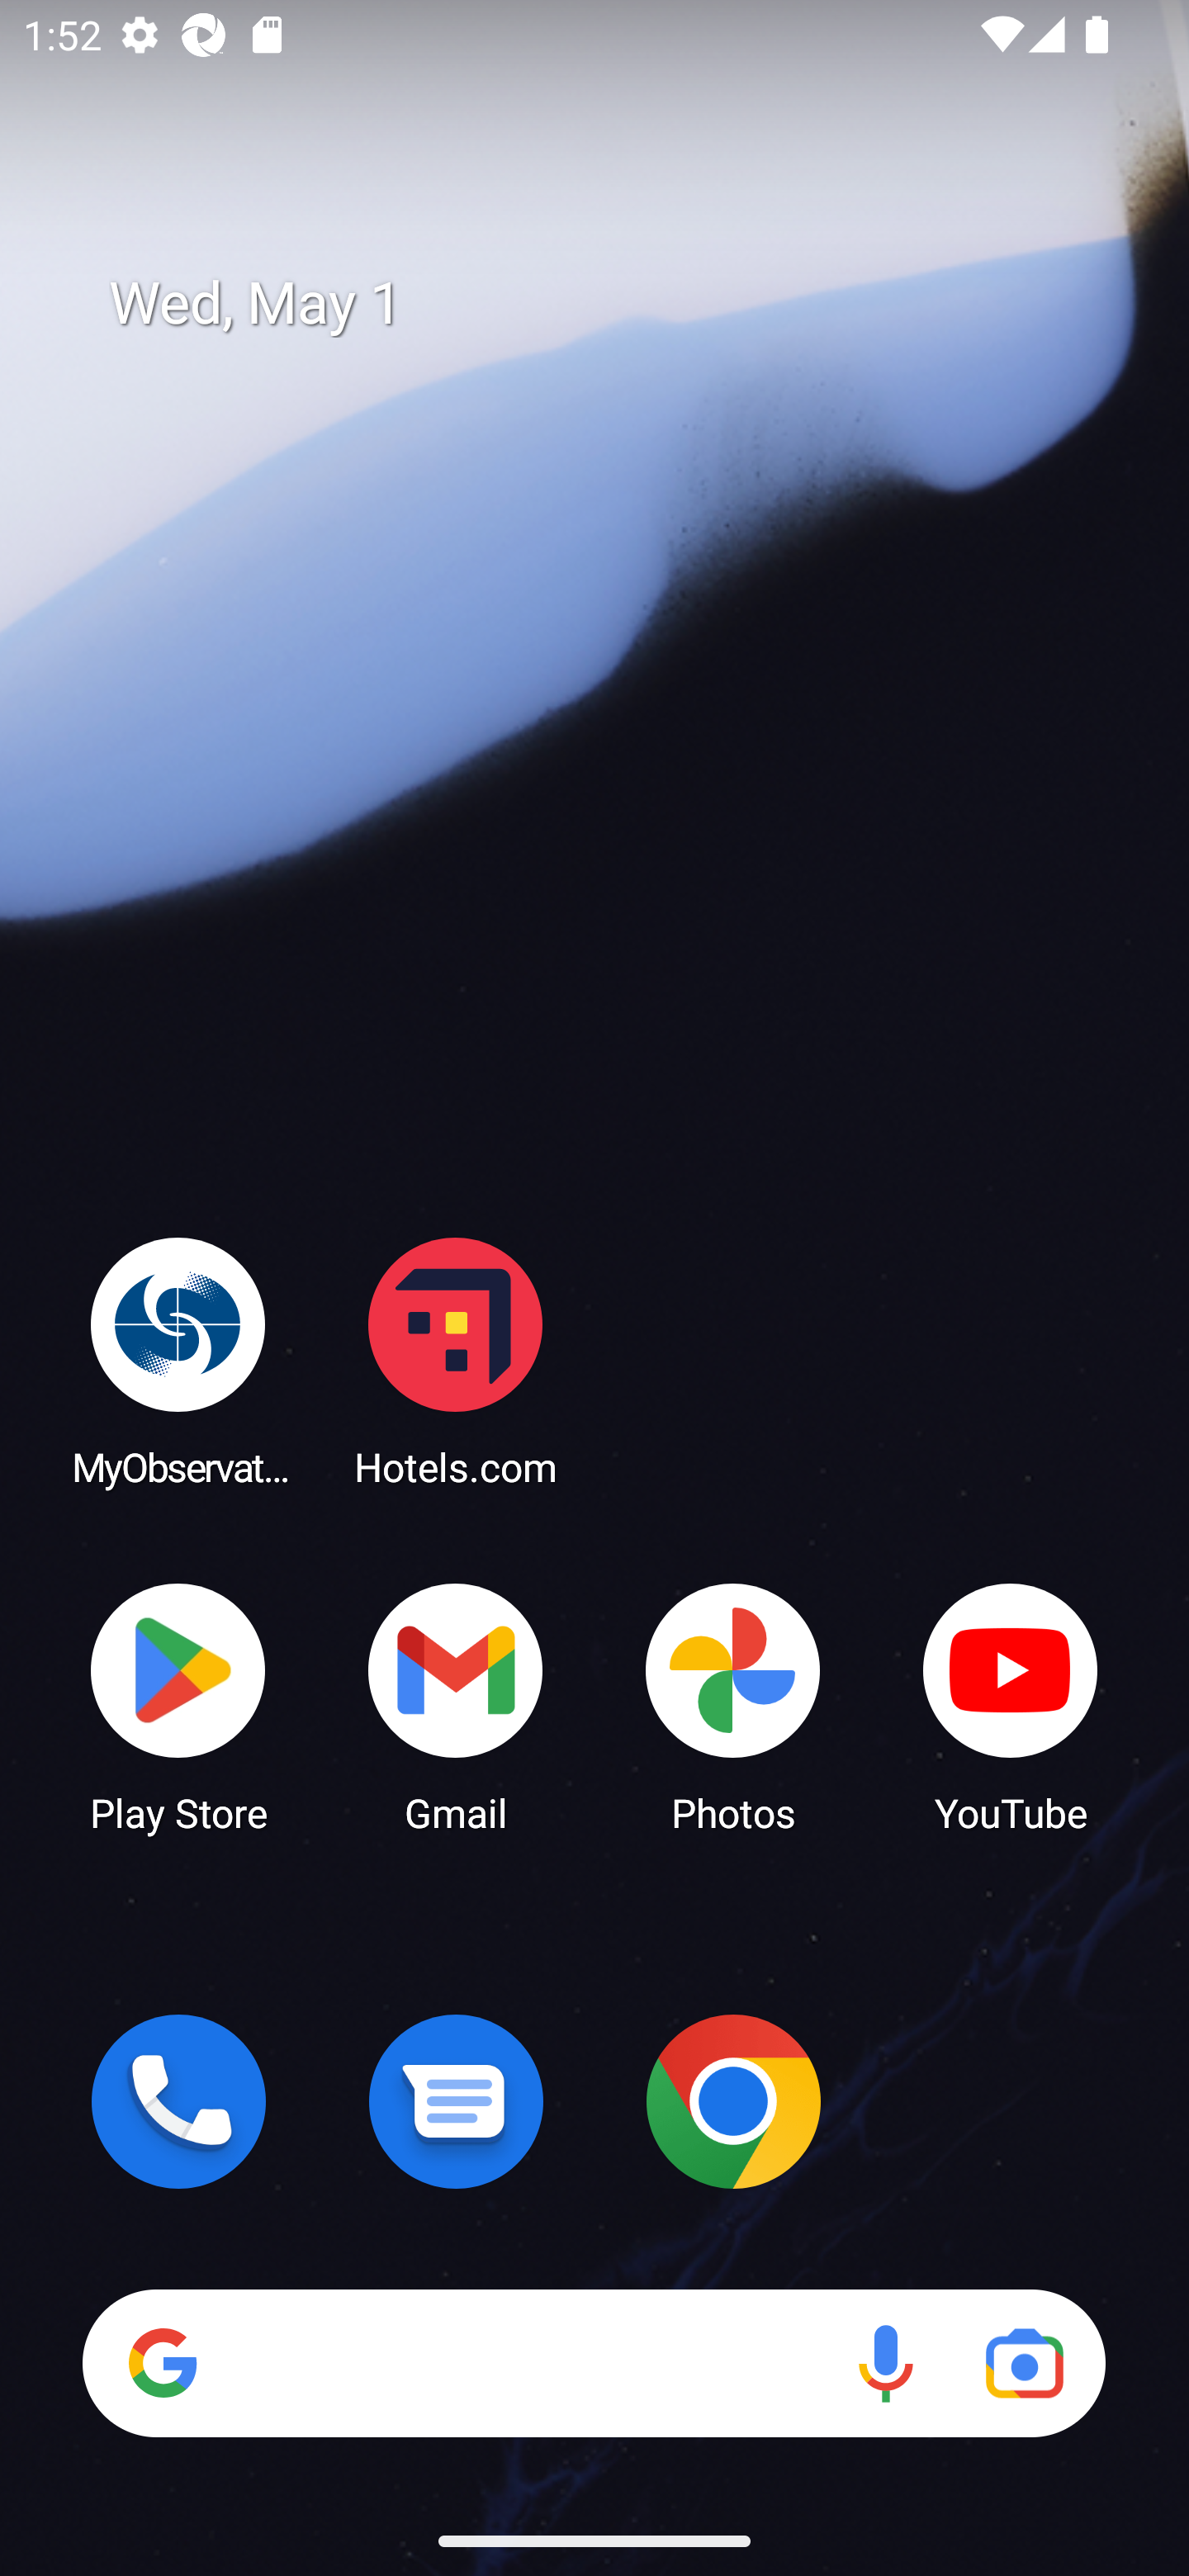 The width and height of the screenshot is (1189, 2576). What do you see at coordinates (1024, 2363) in the screenshot?
I see `Google Lens` at bounding box center [1024, 2363].